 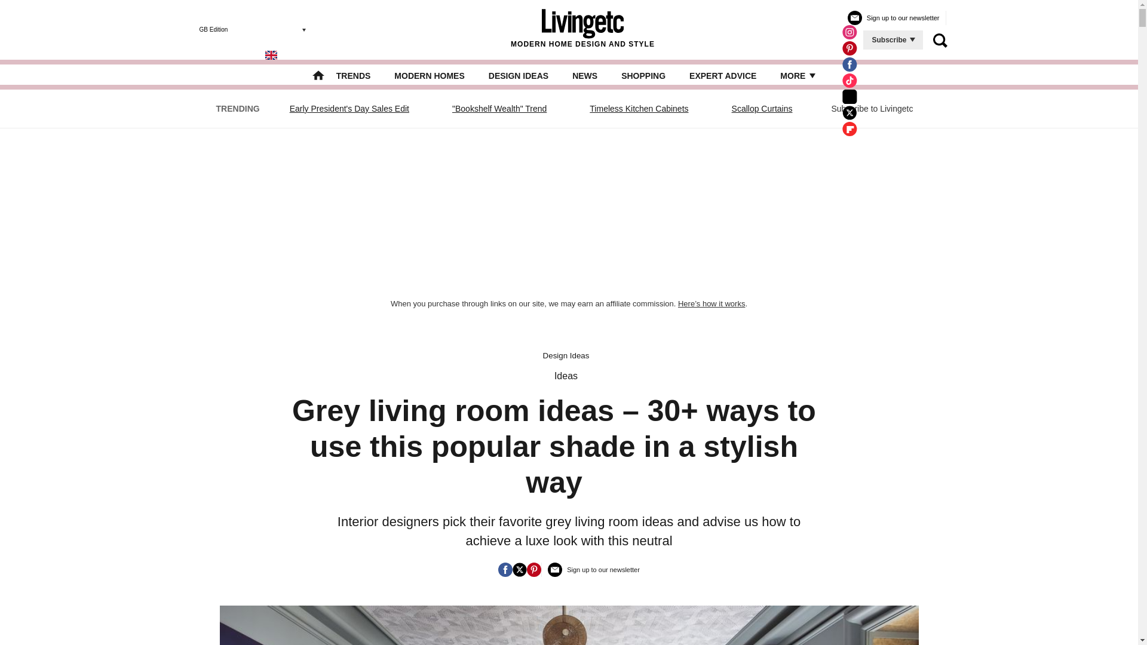 What do you see at coordinates (585, 75) in the screenshot?
I see `NEWS` at bounding box center [585, 75].